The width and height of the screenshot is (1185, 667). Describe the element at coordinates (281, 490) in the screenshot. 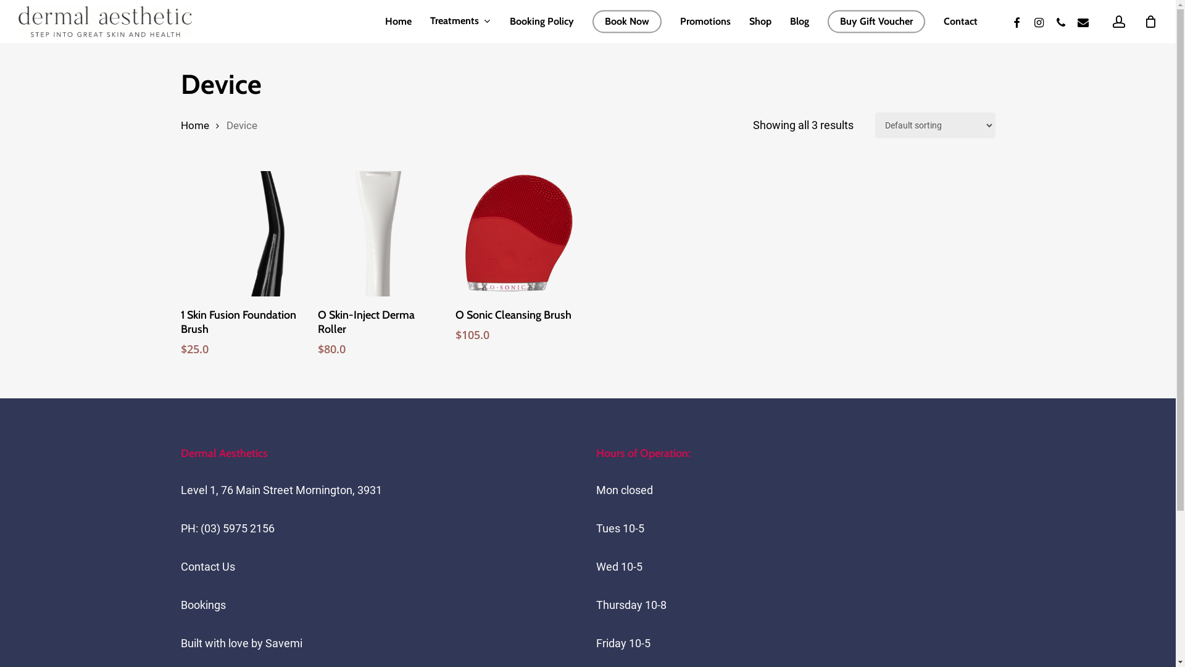

I see `Level 1, 76 Main Street Mornington, 3931` at that location.